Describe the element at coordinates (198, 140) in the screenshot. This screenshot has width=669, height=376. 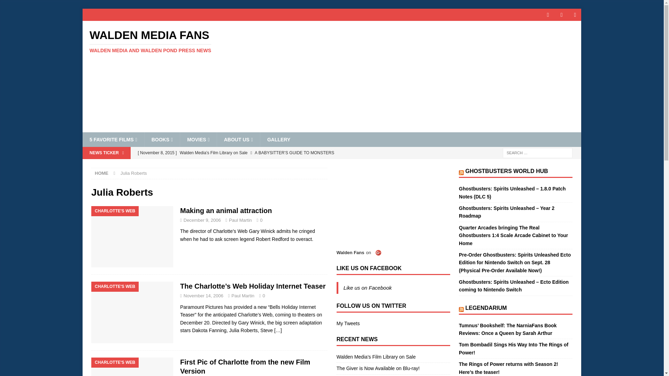
I see `Making an animal attraction` at that location.